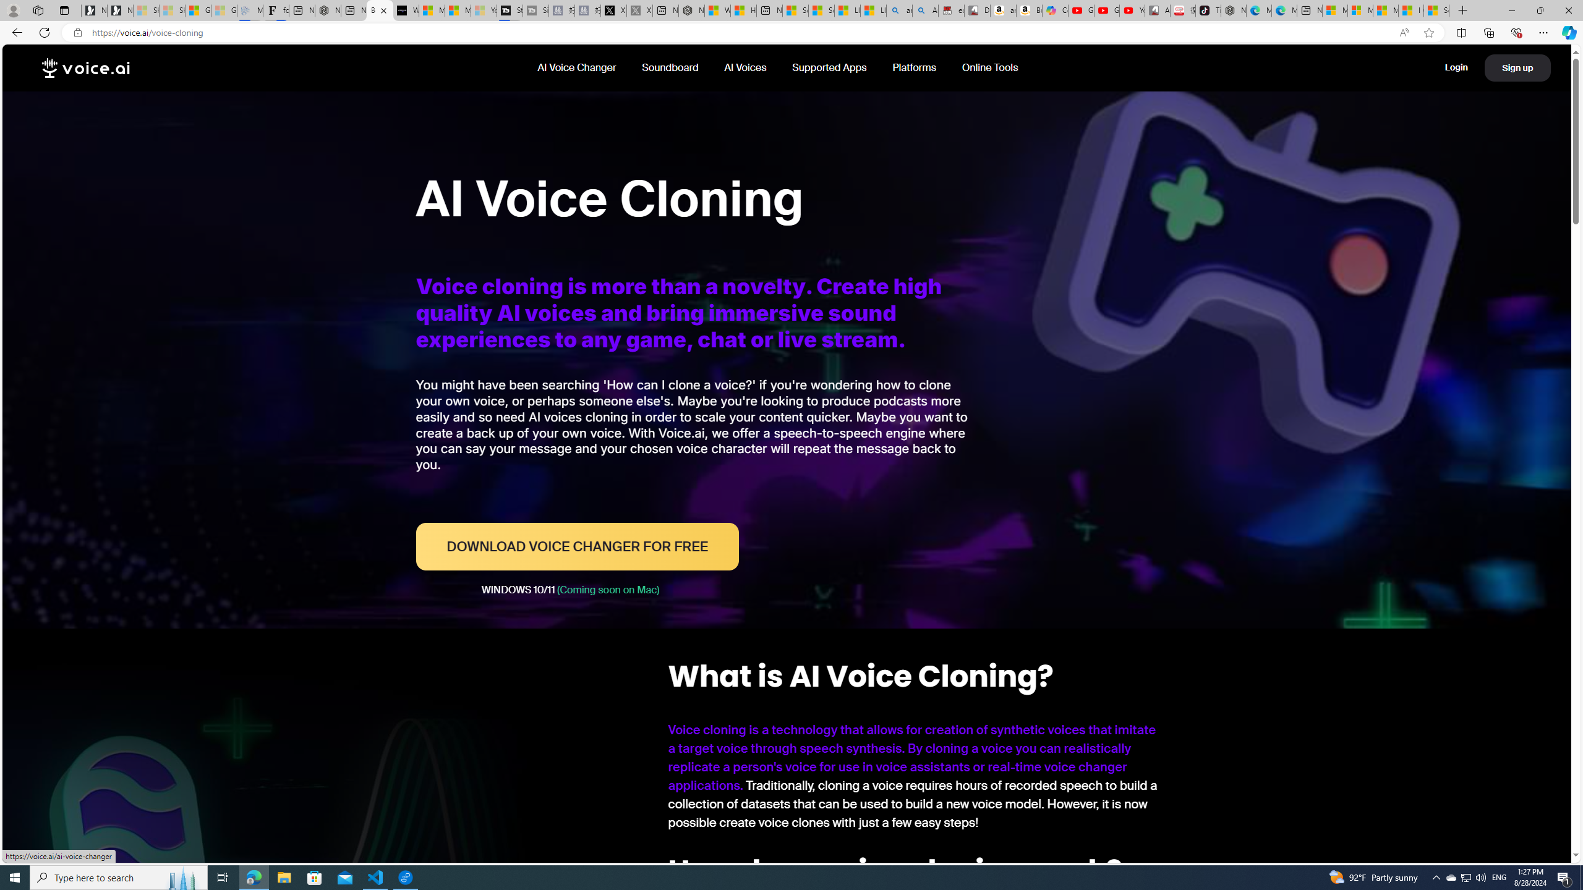 The image size is (1583, 890). What do you see at coordinates (1055, 11) in the screenshot?
I see `Copilot` at bounding box center [1055, 11].